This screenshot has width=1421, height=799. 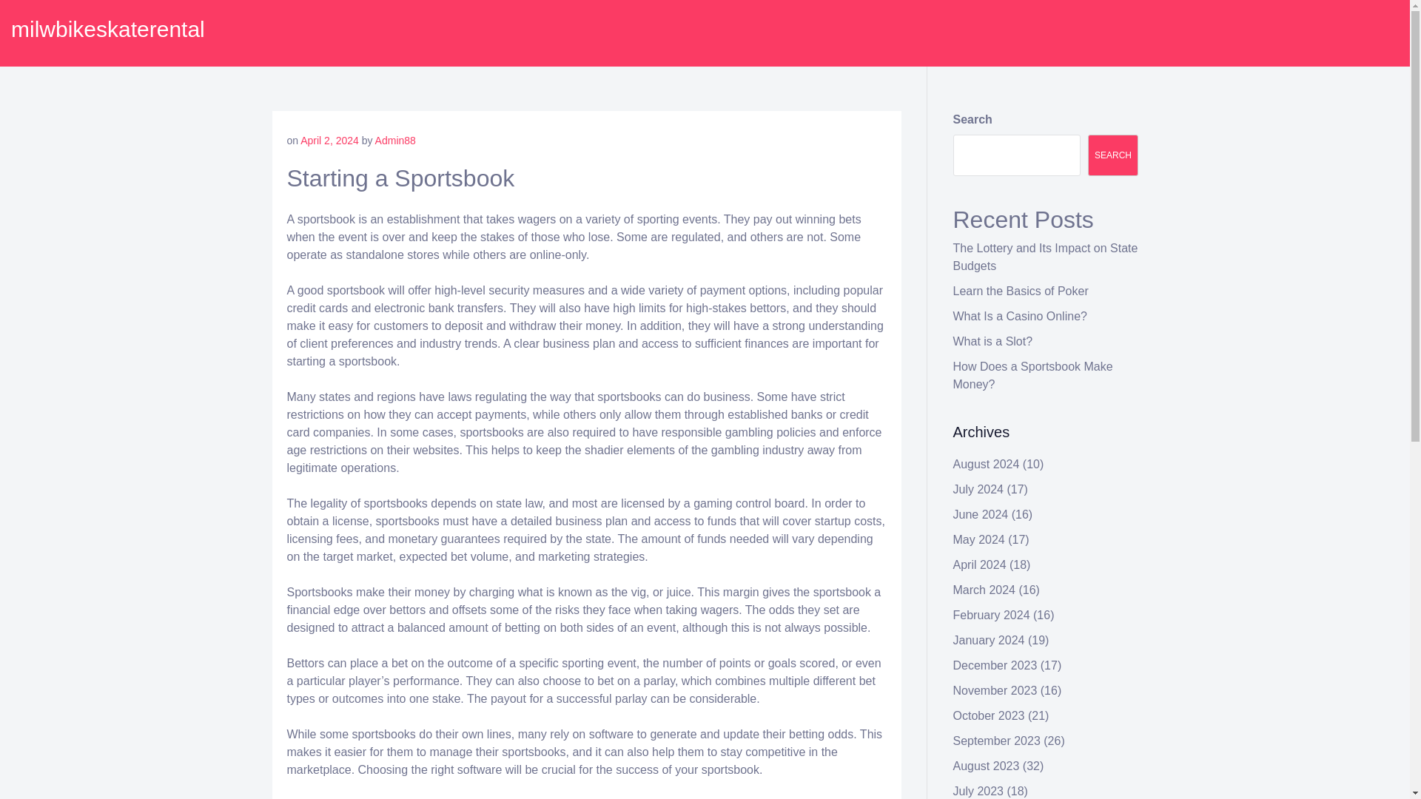 What do you see at coordinates (329, 141) in the screenshot?
I see `April 2, 2024` at bounding box center [329, 141].